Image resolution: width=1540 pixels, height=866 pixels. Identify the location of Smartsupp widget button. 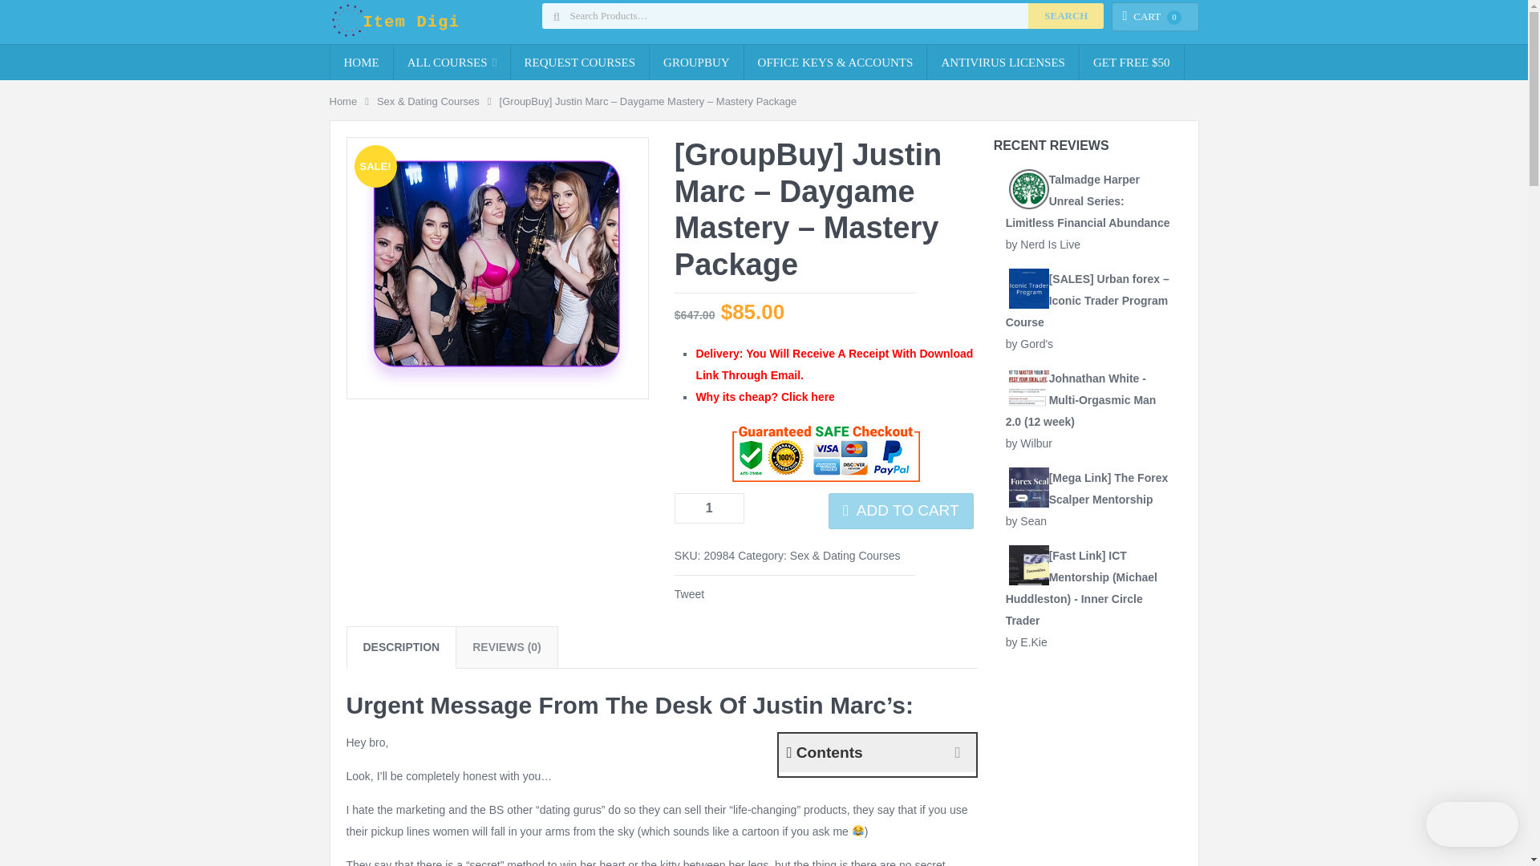
(1472, 824).